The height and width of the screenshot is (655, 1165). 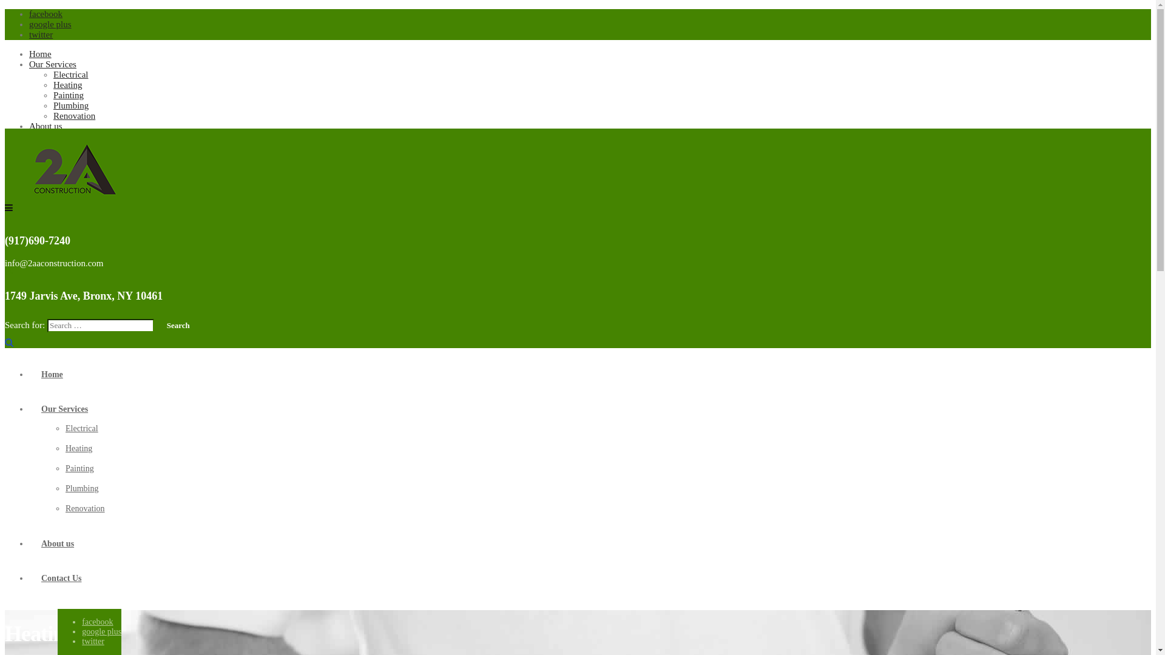 What do you see at coordinates (40, 54) in the screenshot?
I see `Home` at bounding box center [40, 54].